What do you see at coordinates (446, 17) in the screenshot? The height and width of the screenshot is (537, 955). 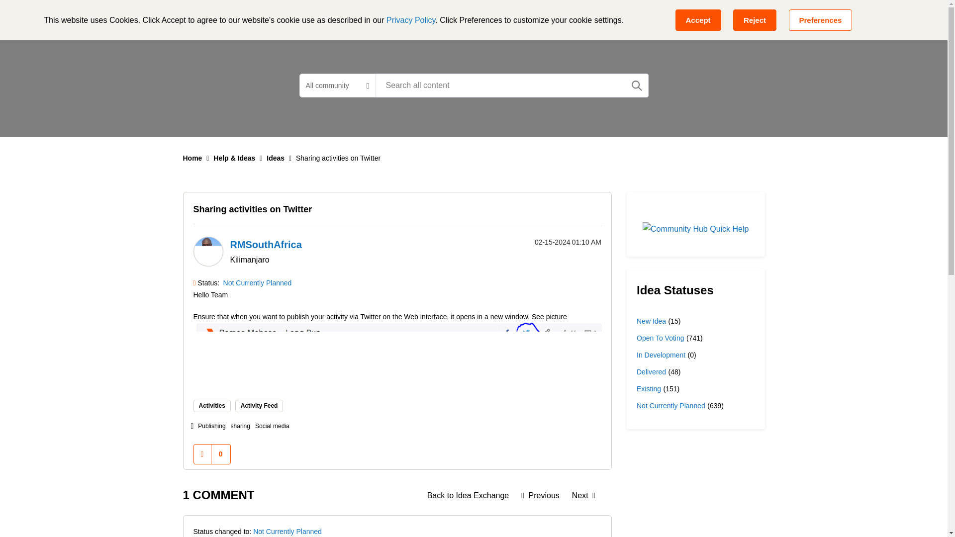 I see `Developers` at bounding box center [446, 17].